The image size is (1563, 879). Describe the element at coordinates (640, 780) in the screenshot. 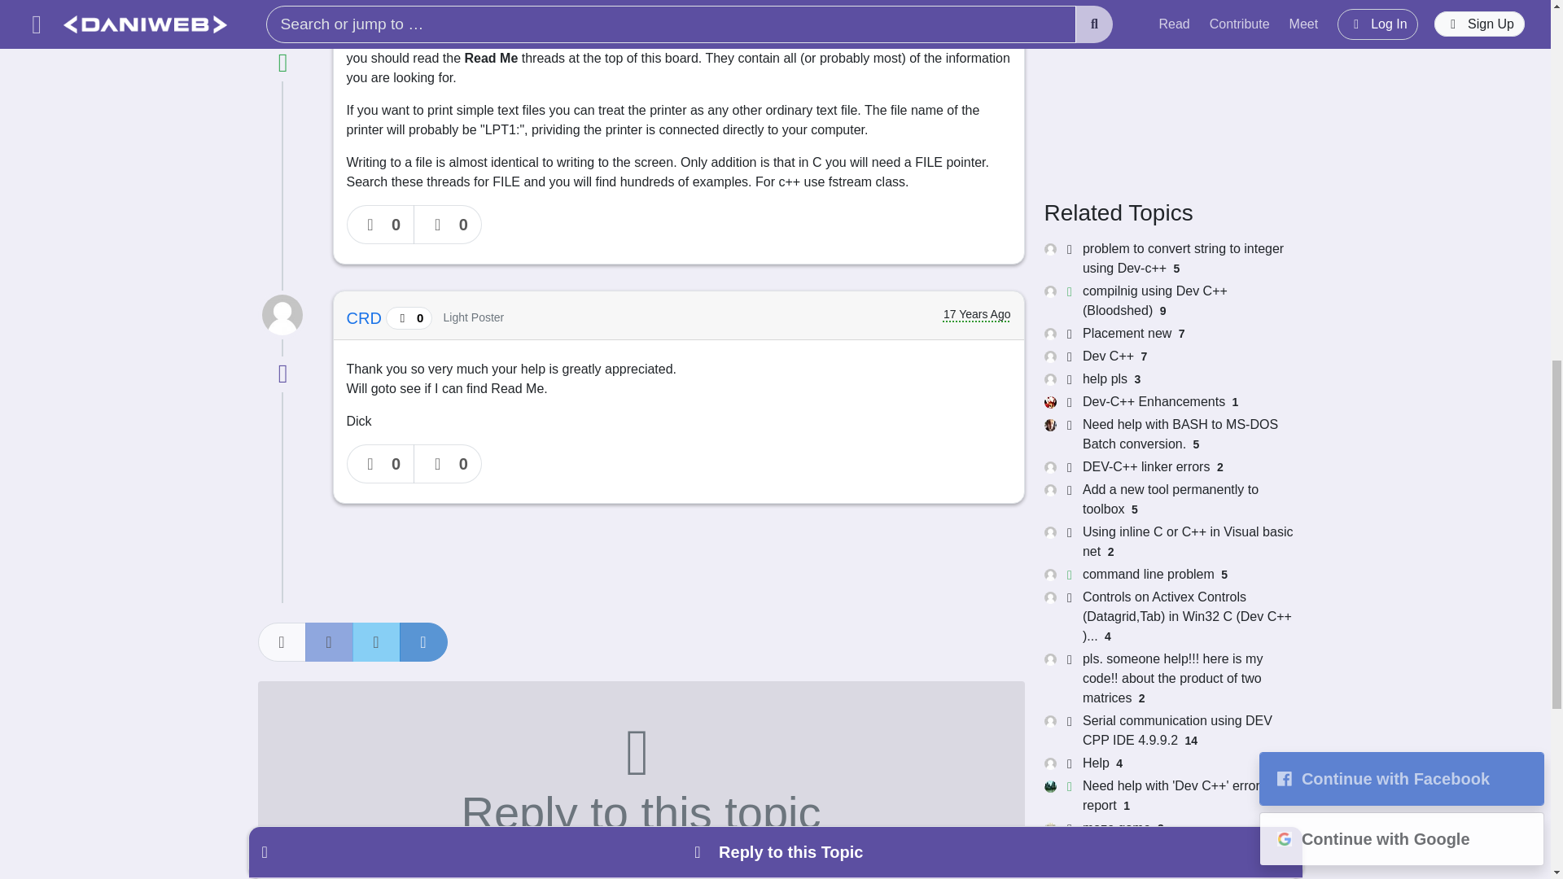

I see `Reply to this topic` at that location.